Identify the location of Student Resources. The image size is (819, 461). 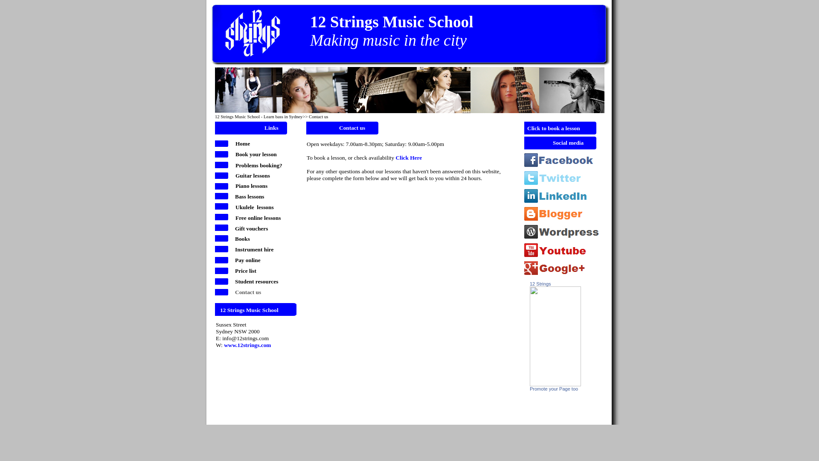
(223, 283).